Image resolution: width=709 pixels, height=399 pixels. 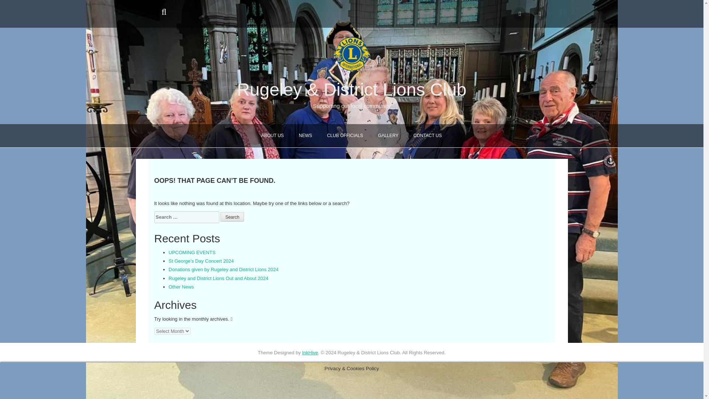 What do you see at coordinates (218, 279) in the screenshot?
I see `Rugeley and District Lions Out and About 2024` at bounding box center [218, 279].